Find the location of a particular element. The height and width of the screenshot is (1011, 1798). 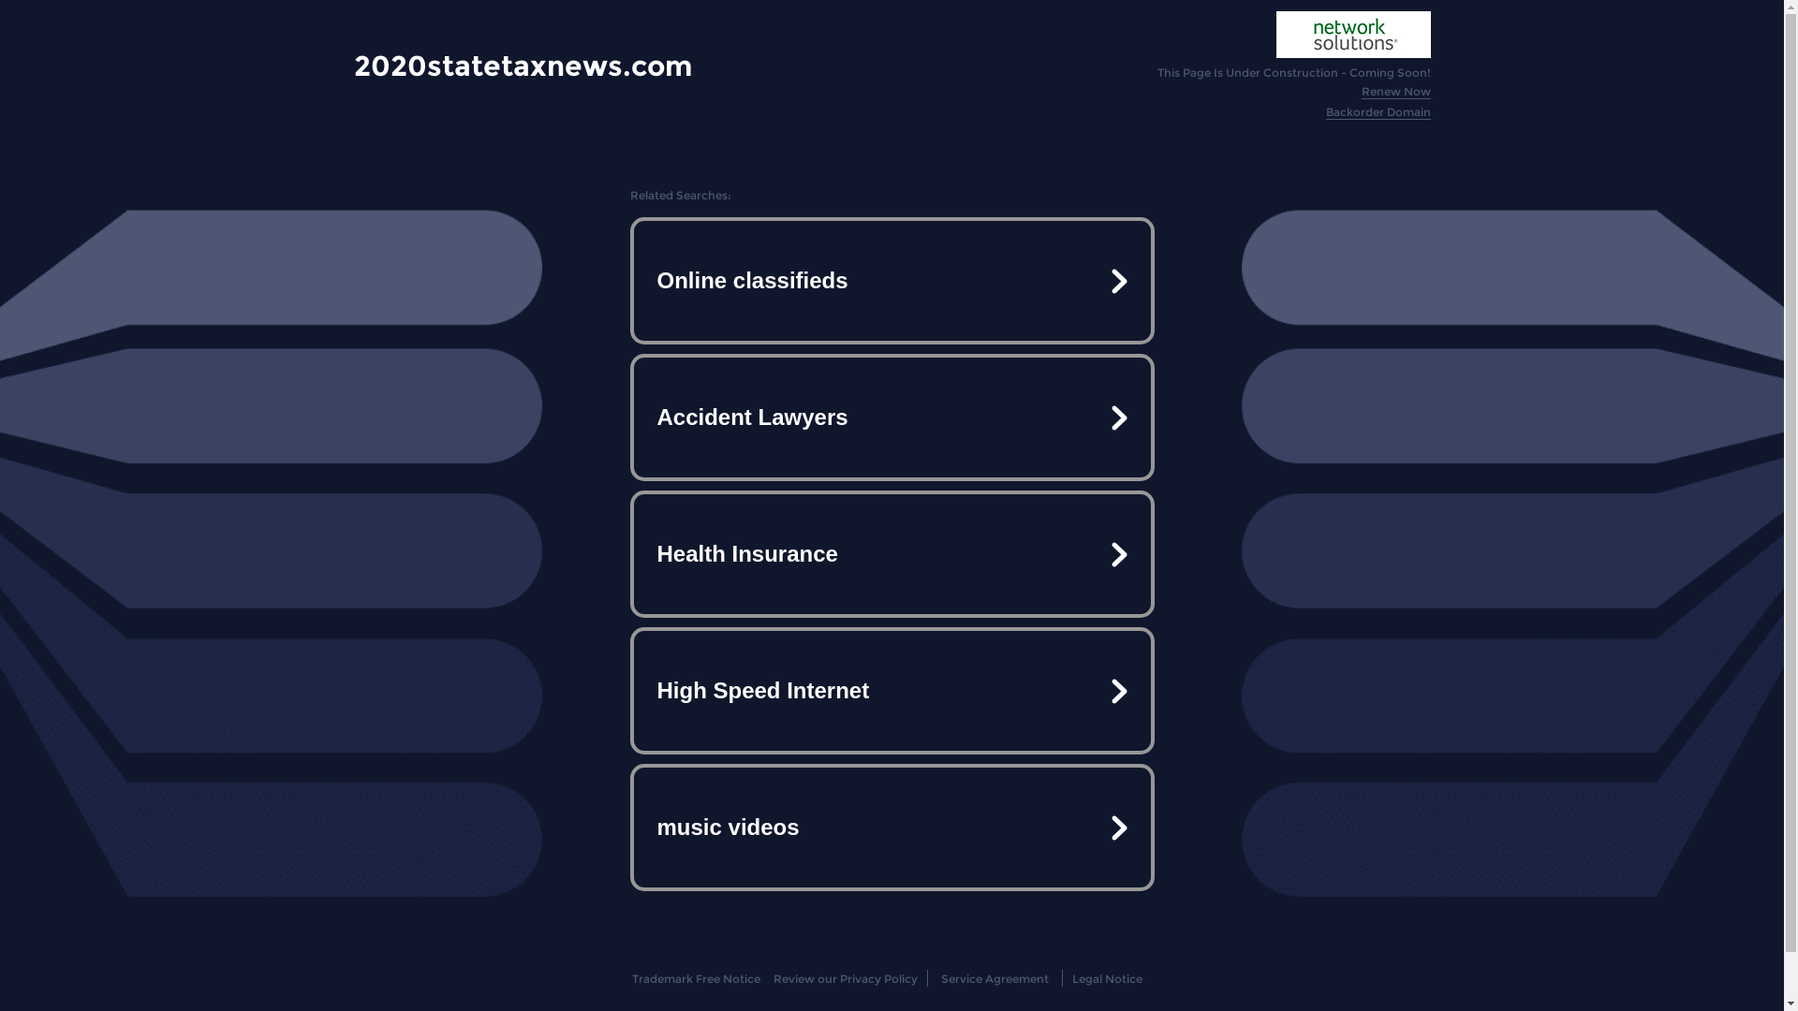

music videos is located at coordinates (892, 828).